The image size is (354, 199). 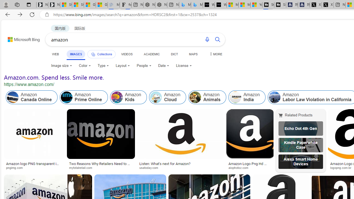 What do you see at coordinates (301, 129) in the screenshot?
I see `Echo Dot 4th Gen` at bounding box center [301, 129].